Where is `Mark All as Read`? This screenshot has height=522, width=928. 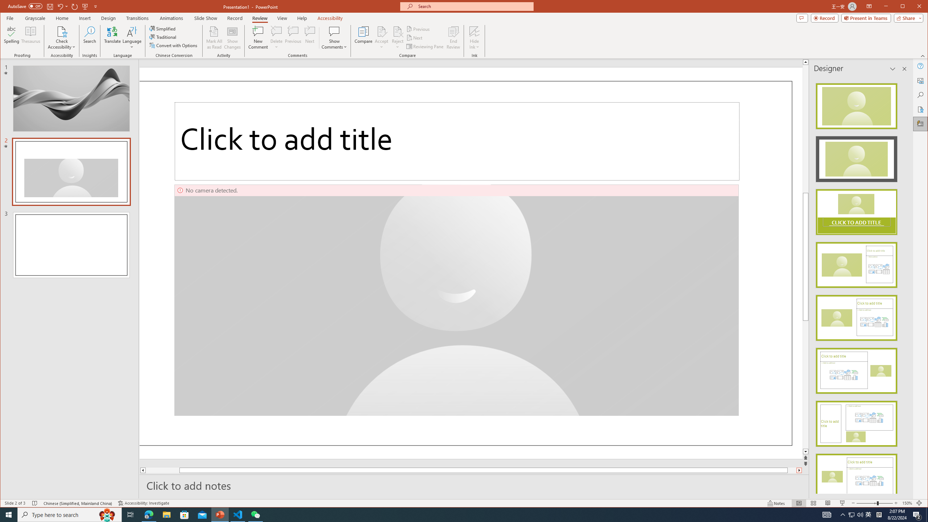 Mark All as Read is located at coordinates (214, 38).